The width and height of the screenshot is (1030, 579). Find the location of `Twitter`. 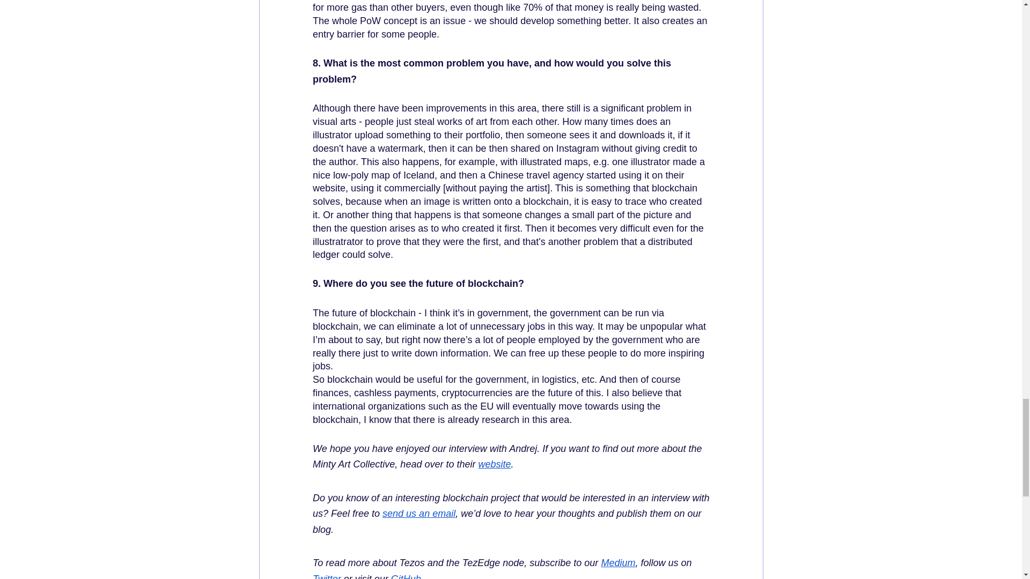

Twitter is located at coordinates (326, 576).